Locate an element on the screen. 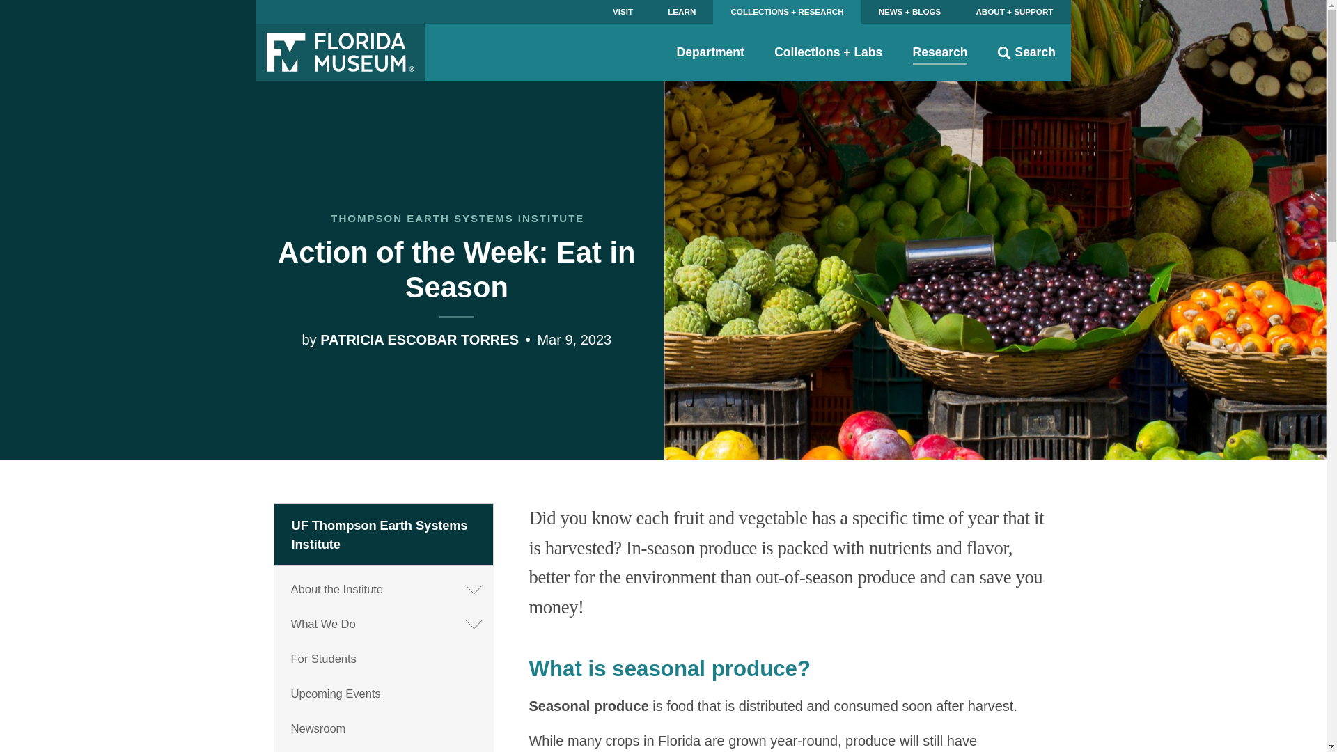 Image resolution: width=1337 pixels, height=752 pixels. About the Institute is located at coordinates (384, 589).